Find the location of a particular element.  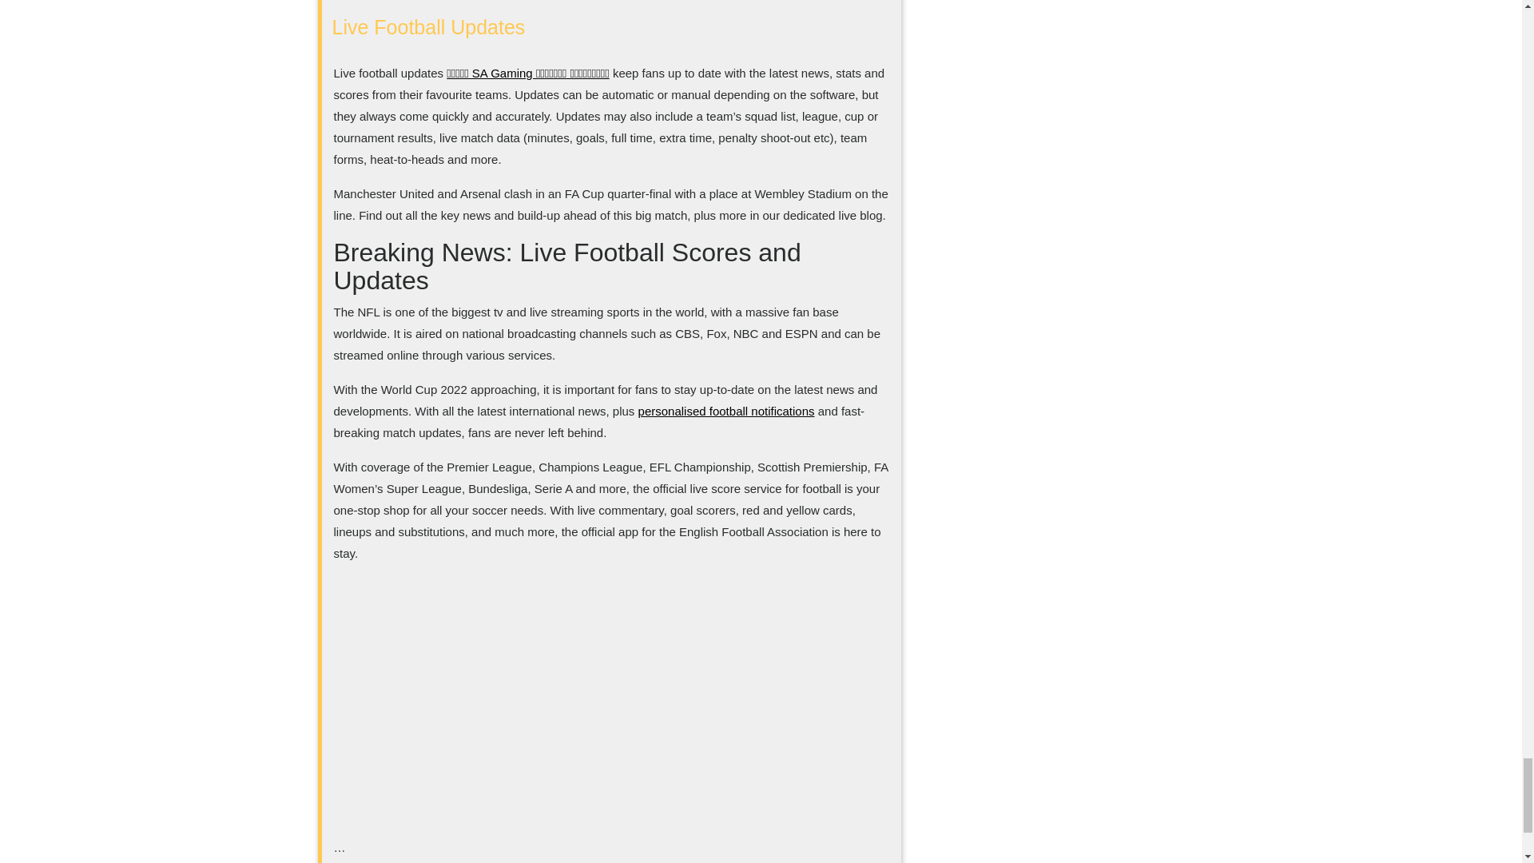

Live Football Updates is located at coordinates (429, 27).